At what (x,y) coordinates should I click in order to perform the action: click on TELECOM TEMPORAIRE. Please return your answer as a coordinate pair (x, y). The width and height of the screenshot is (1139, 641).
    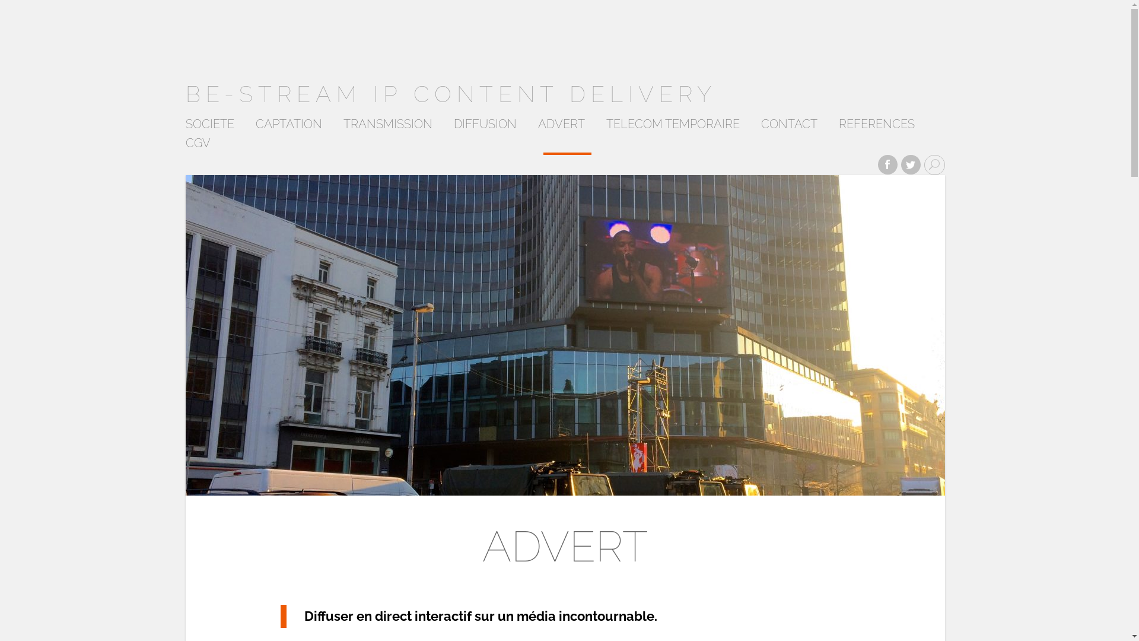
    Looking at the image, I should click on (673, 127).